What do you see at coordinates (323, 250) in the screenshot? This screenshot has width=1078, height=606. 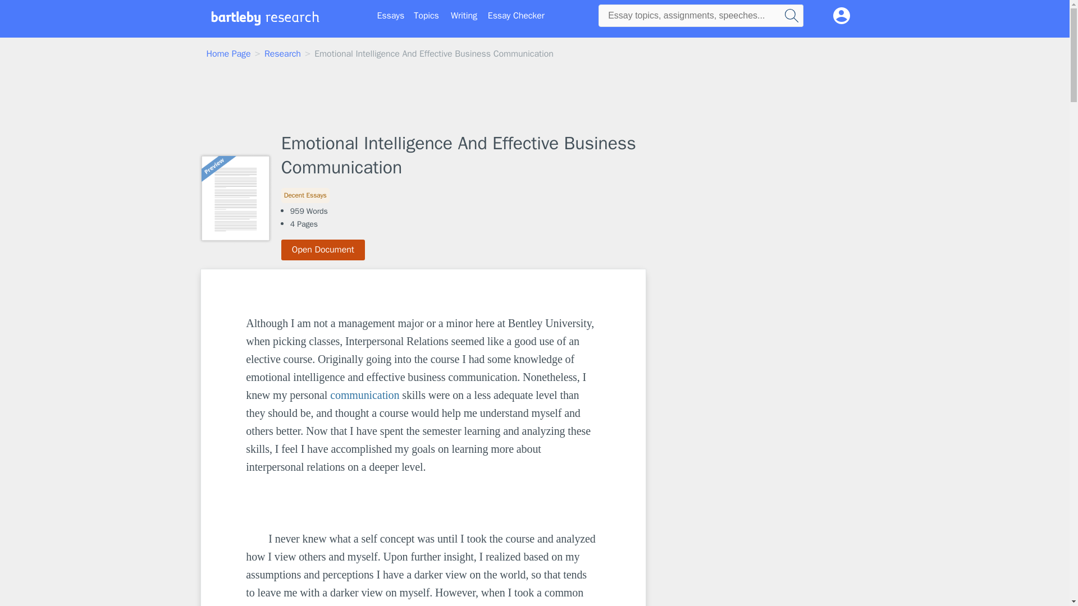 I see `Open Document` at bounding box center [323, 250].